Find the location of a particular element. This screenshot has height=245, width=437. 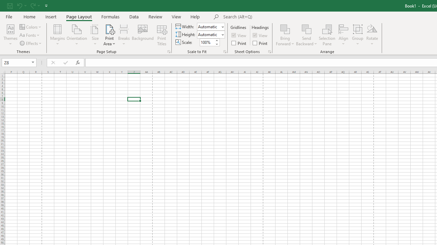

Quick Access Toolbar is located at coordinates (28, 5).